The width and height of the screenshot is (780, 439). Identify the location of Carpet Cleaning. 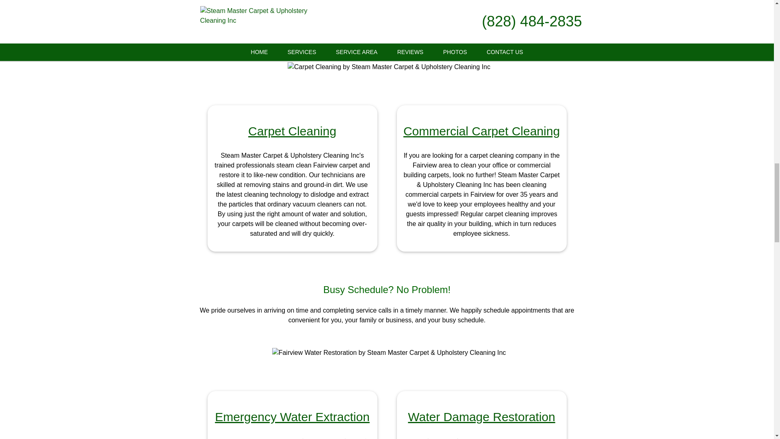
(292, 131).